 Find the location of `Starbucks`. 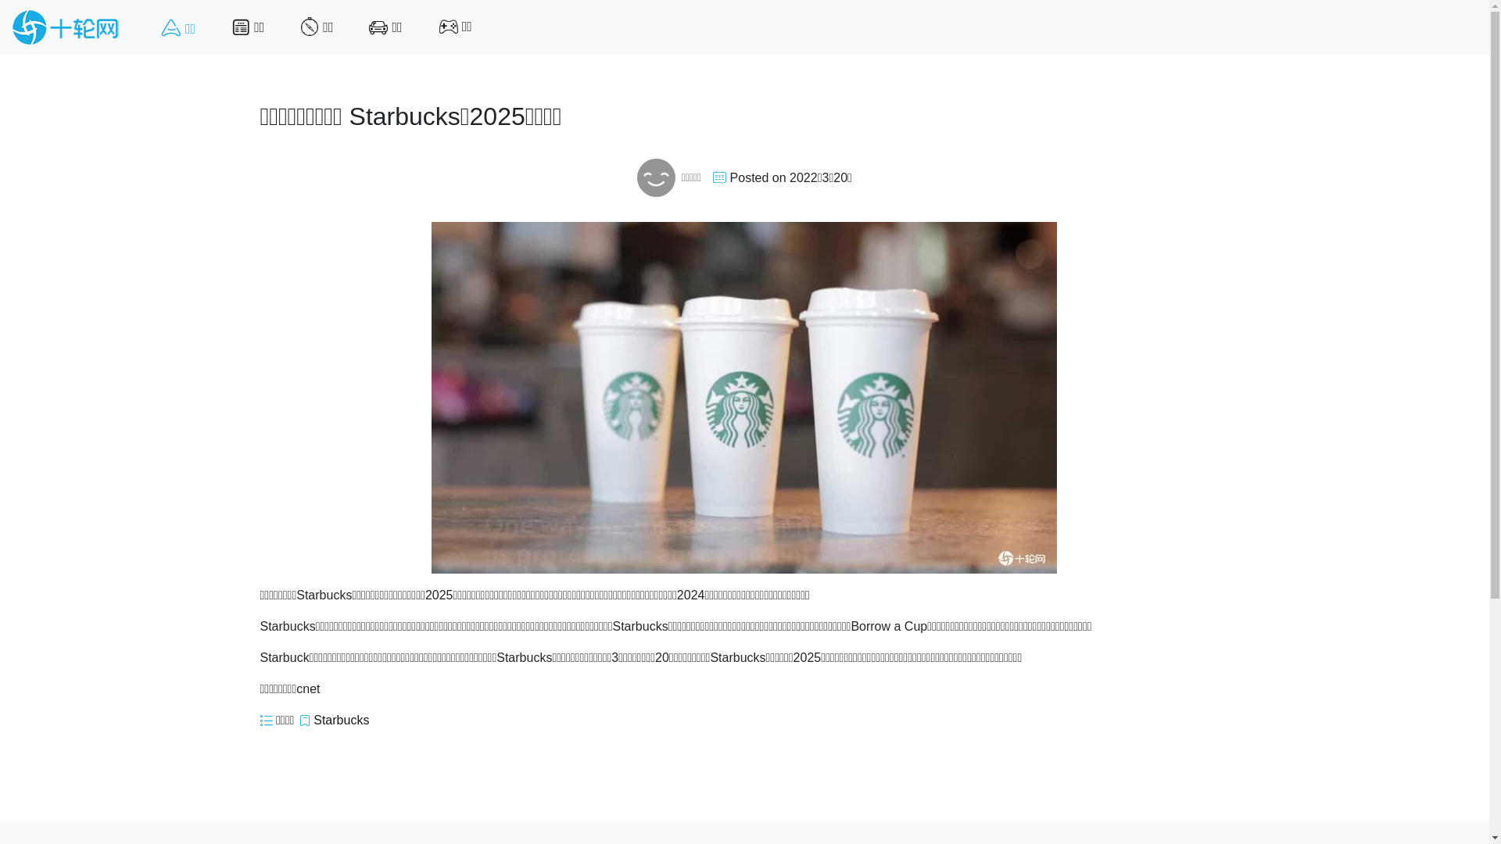

Starbucks is located at coordinates (341, 721).